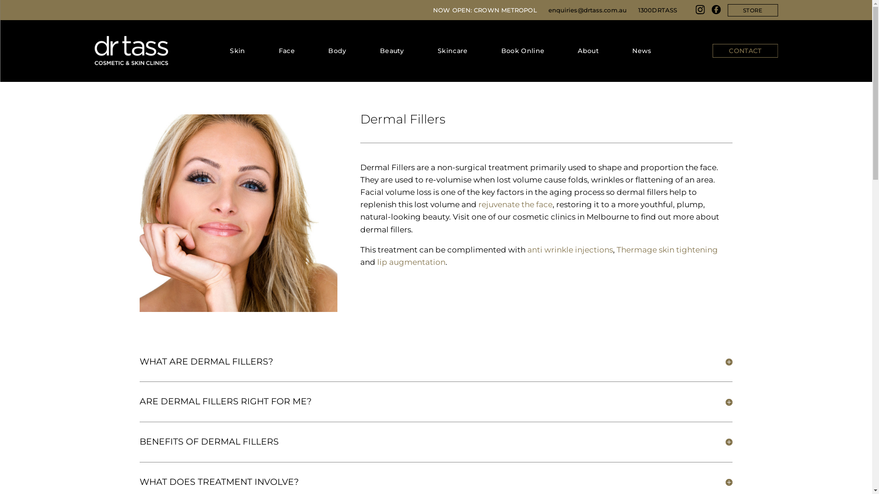 The image size is (879, 494). Describe the element at coordinates (411, 262) in the screenshot. I see `lip augmentation` at that location.